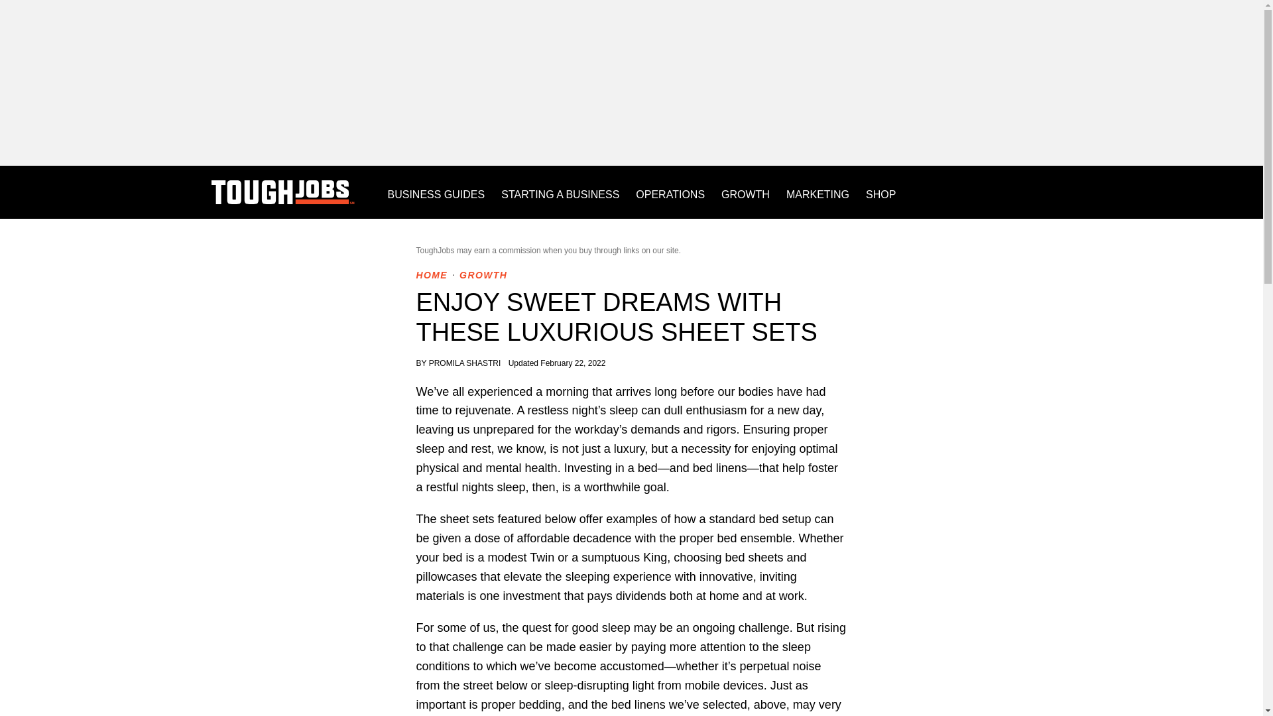 This screenshot has height=716, width=1273. What do you see at coordinates (432, 275) in the screenshot?
I see `HOME` at bounding box center [432, 275].